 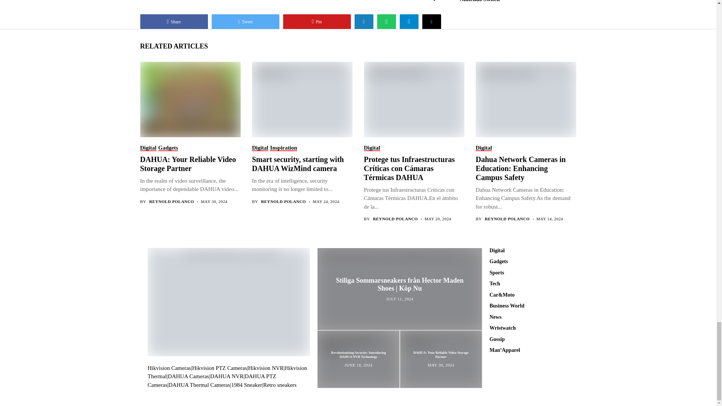 What do you see at coordinates (190, 99) in the screenshot?
I see `DAHUA: Your Reliable Video Storage Partner` at bounding box center [190, 99].